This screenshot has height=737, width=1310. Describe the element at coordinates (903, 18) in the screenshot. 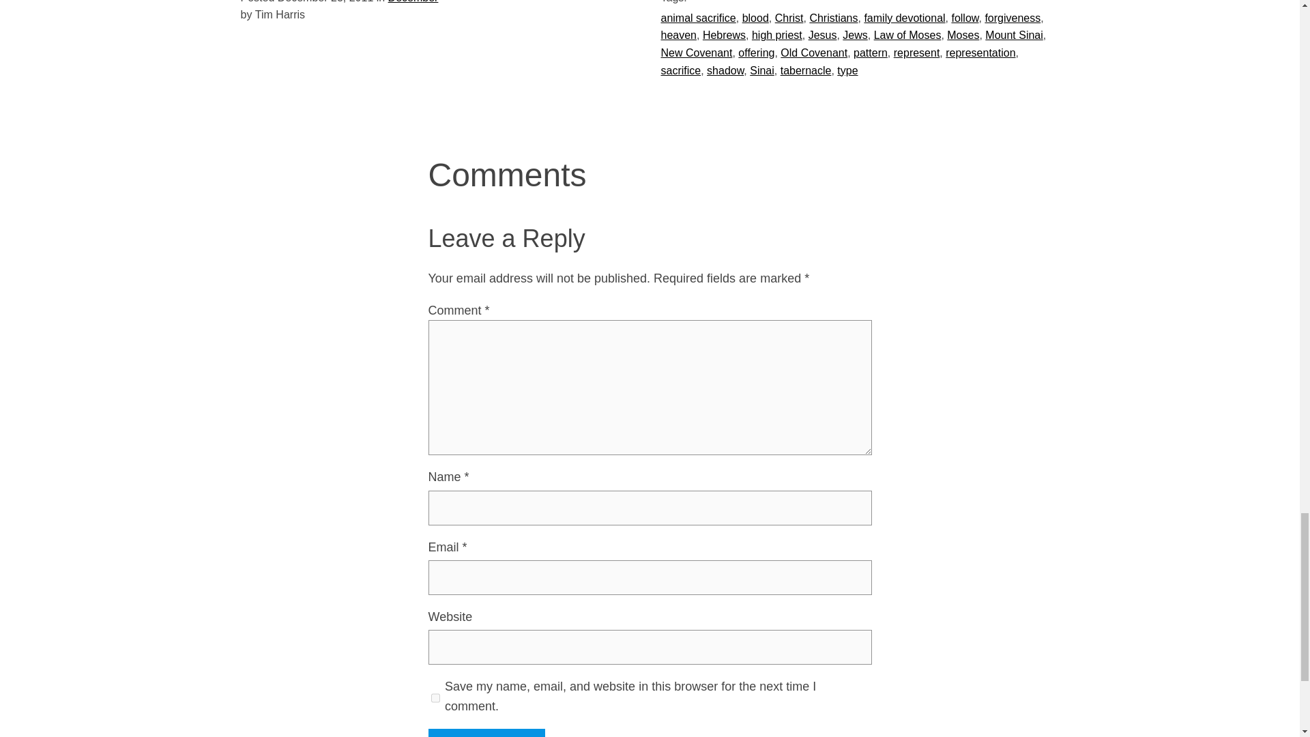

I see `family devotional` at that location.